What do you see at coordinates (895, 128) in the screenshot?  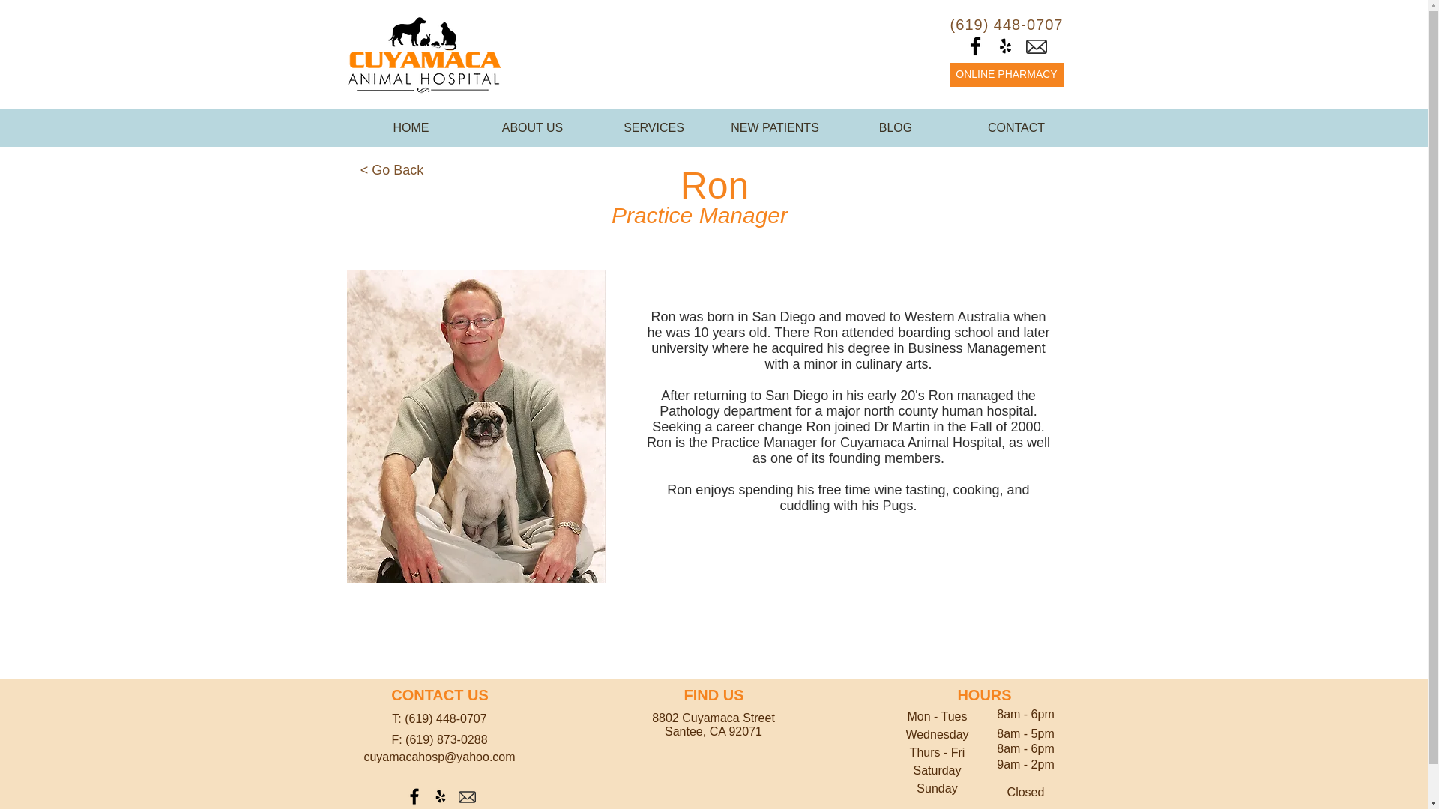 I see `BLOG` at bounding box center [895, 128].